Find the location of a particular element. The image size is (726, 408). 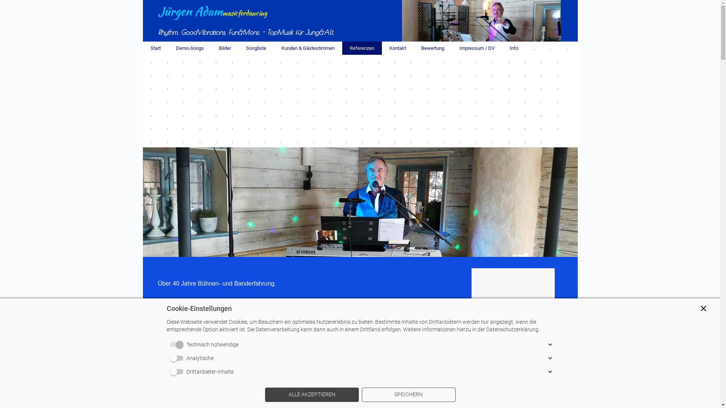

. is located at coordinates (492, 128).